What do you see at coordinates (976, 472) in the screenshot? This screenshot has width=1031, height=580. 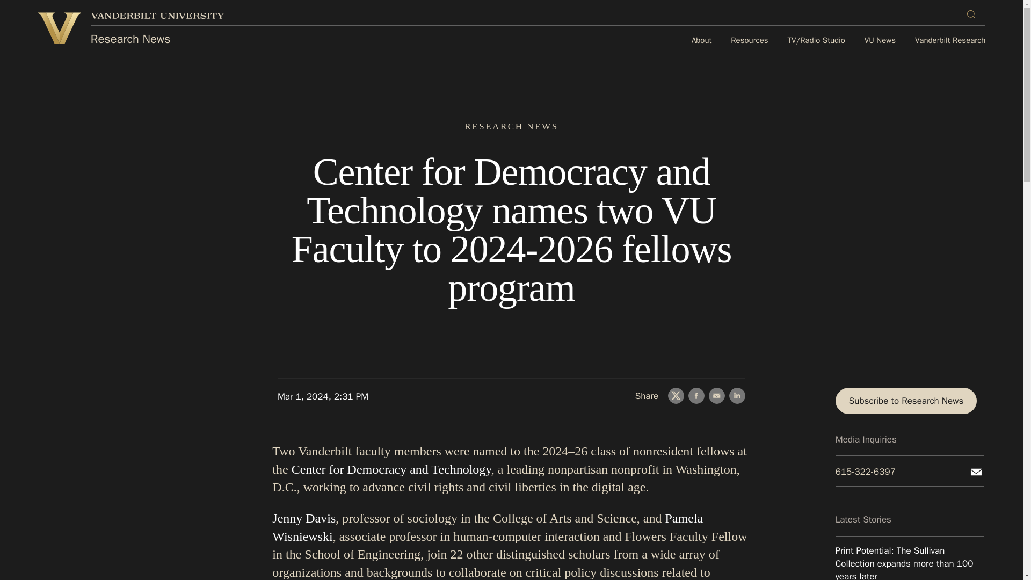 I see `Email` at bounding box center [976, 472].